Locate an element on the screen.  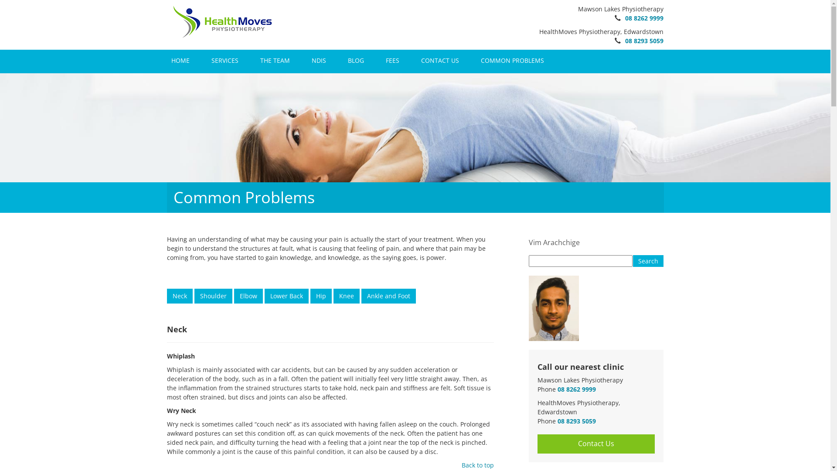
Knee is located at coordinates (346, 296).